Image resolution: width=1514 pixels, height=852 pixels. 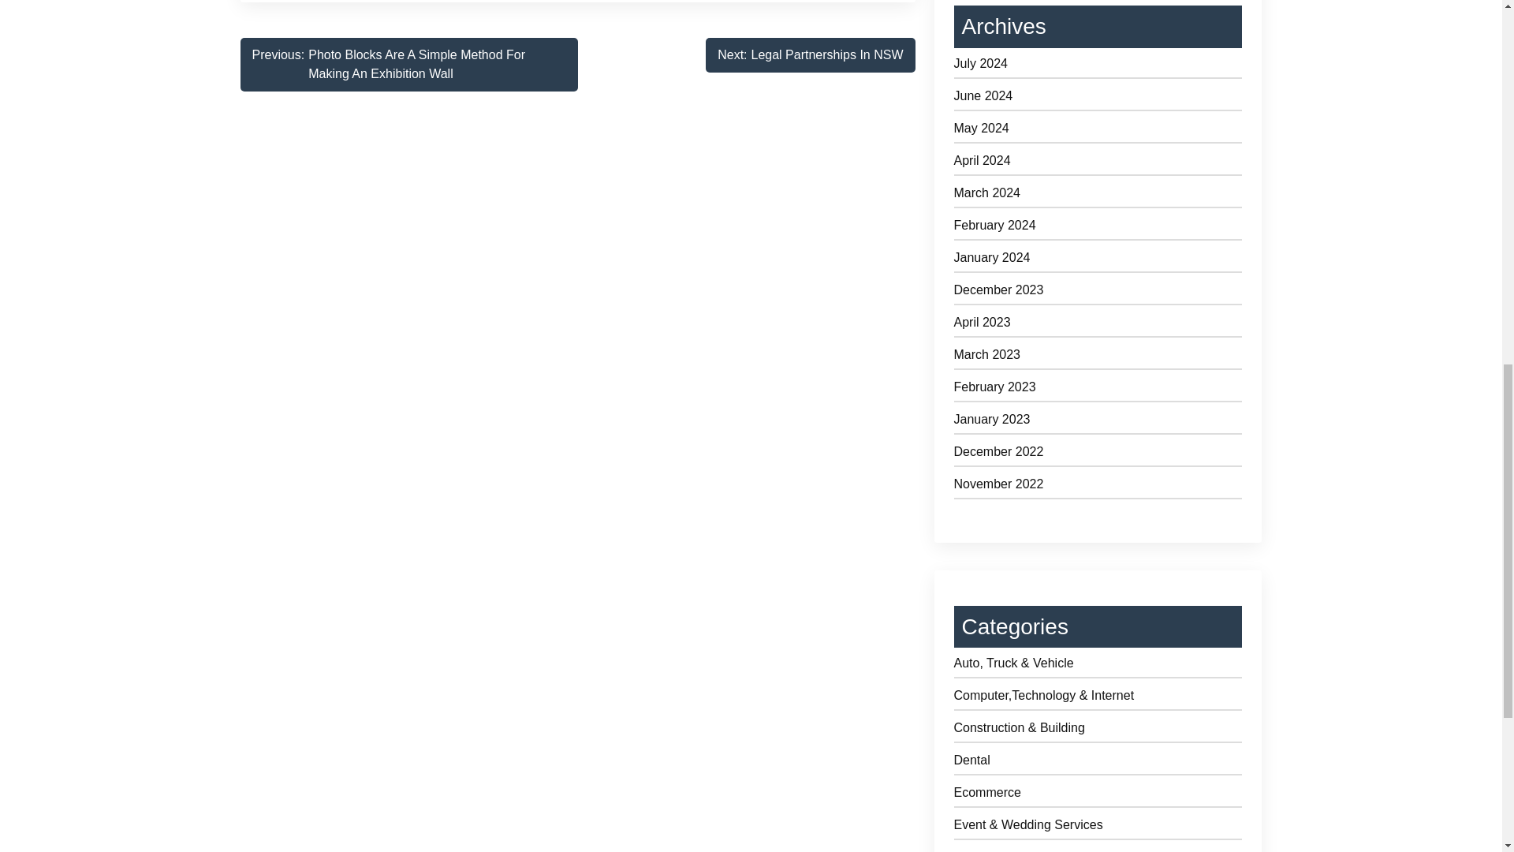 I want to click on July 2024, so click(x=1098, y=66).